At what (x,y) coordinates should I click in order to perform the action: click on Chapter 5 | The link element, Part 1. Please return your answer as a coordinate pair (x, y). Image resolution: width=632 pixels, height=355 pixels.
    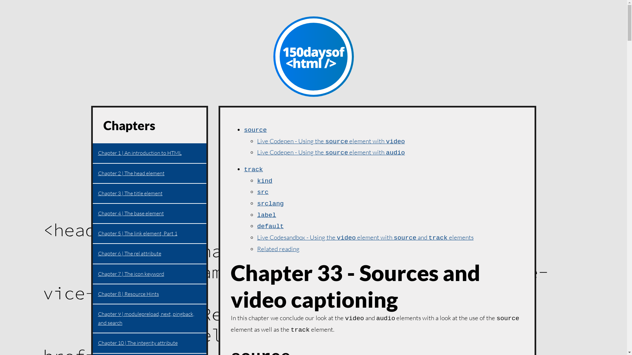
    Looking at the image, I should click on (150, 234).